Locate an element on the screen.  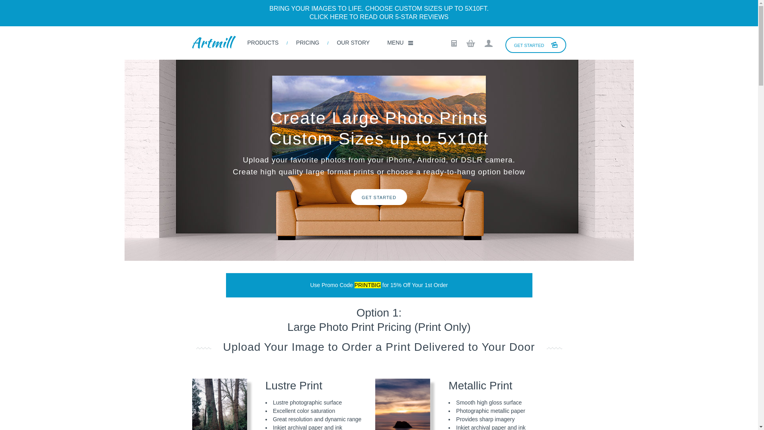
PRICING is located at coordinates (307, 43).